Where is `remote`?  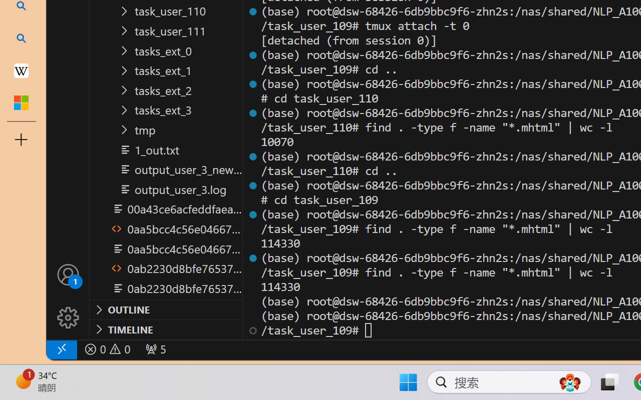
remote is located at coordinates (61, 349).